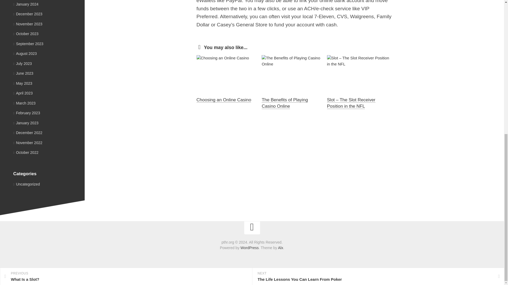  Describe the element at coordinates (126, 24) in the screenshot. I see `January 2024` at that location.